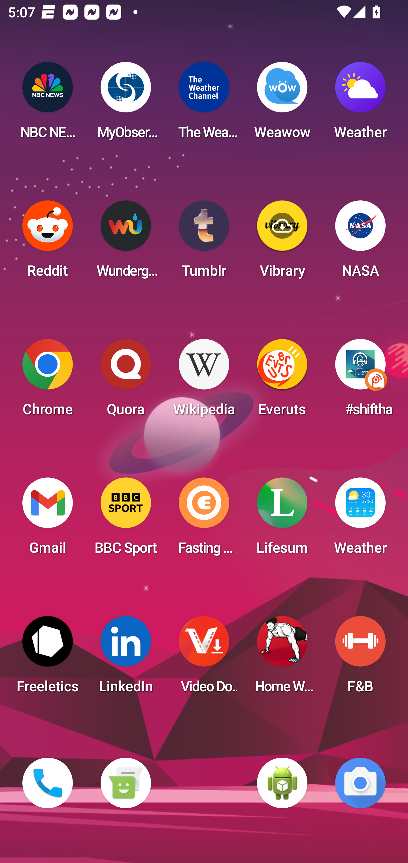 This screenshot has height=863, width=408. I want to click on Vibrary, so click(282, 242).